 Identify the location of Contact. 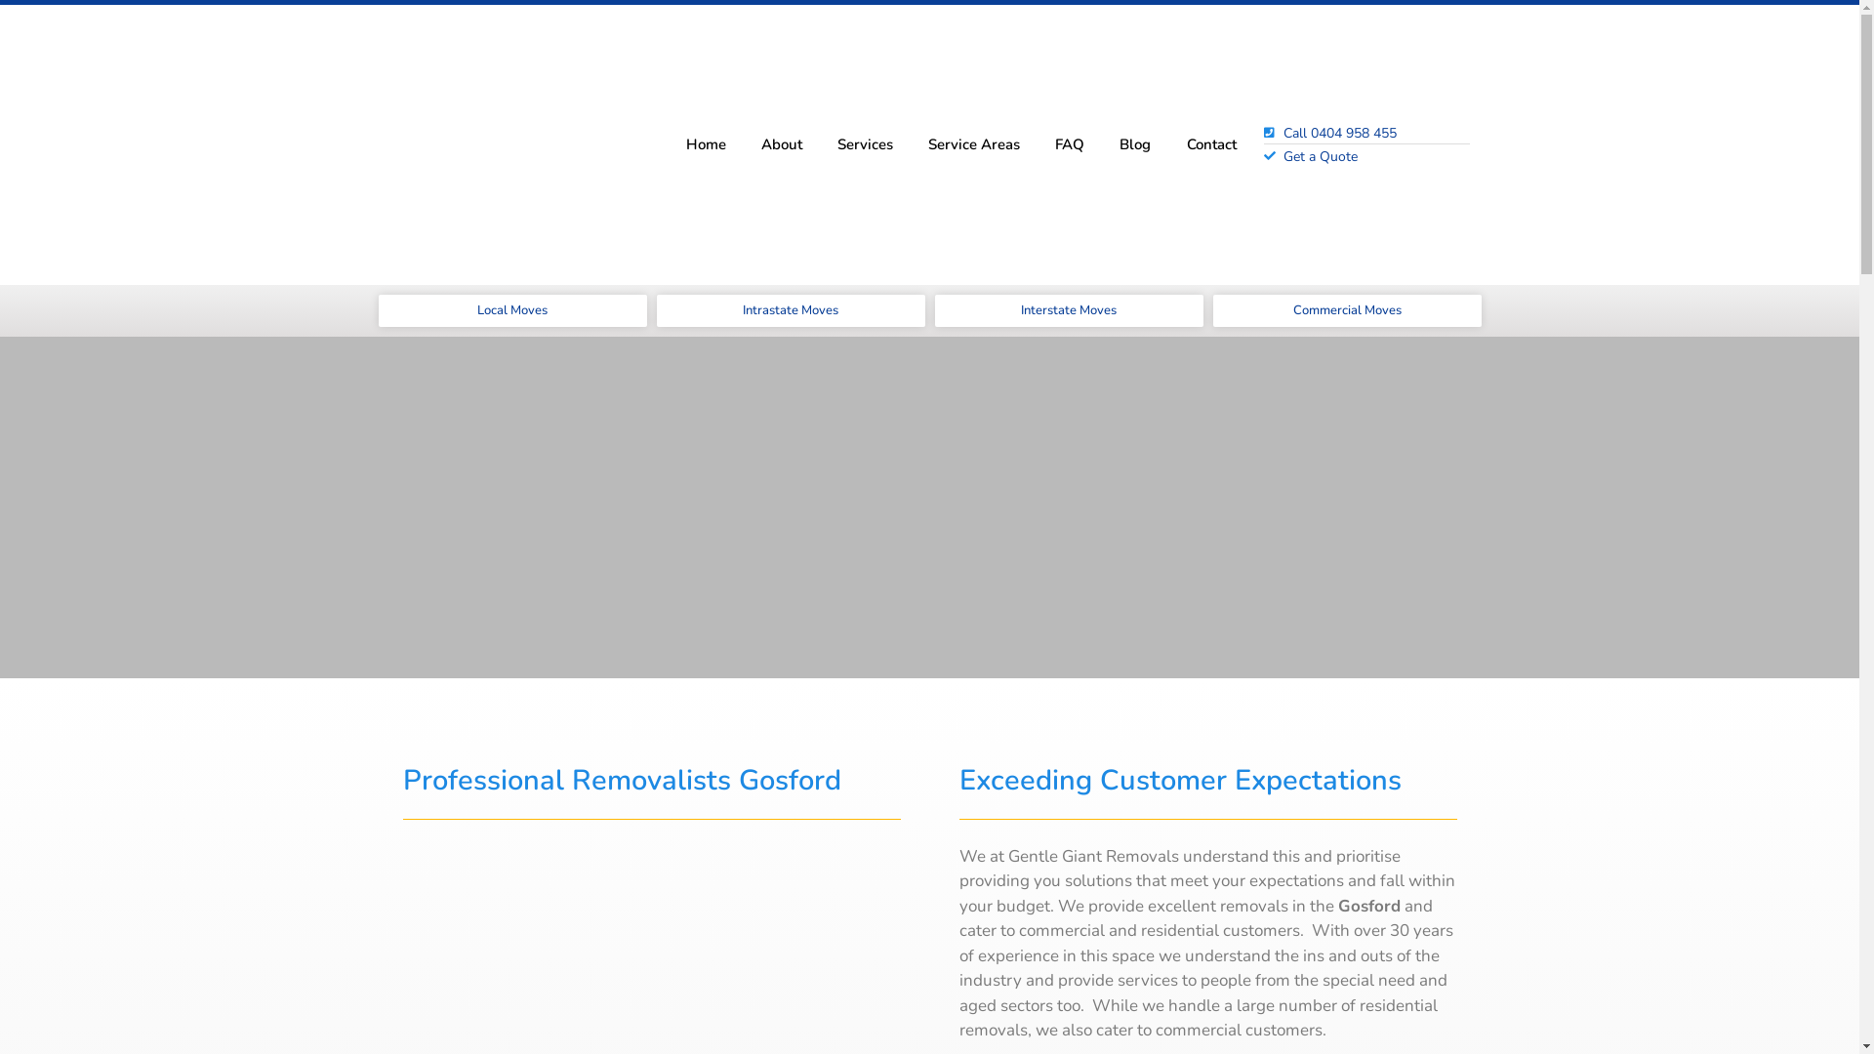
(1210, 144).